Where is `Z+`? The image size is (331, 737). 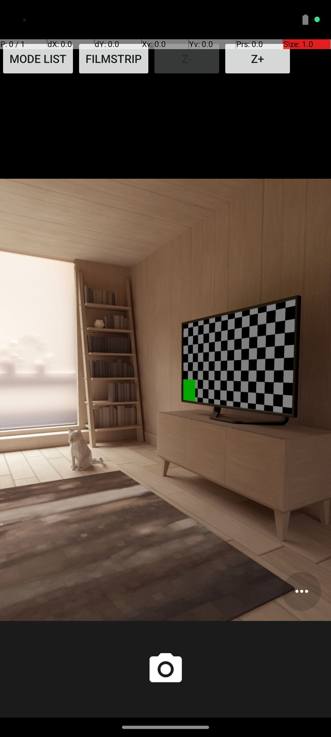 Z+ is located at coordinates (257, 59).